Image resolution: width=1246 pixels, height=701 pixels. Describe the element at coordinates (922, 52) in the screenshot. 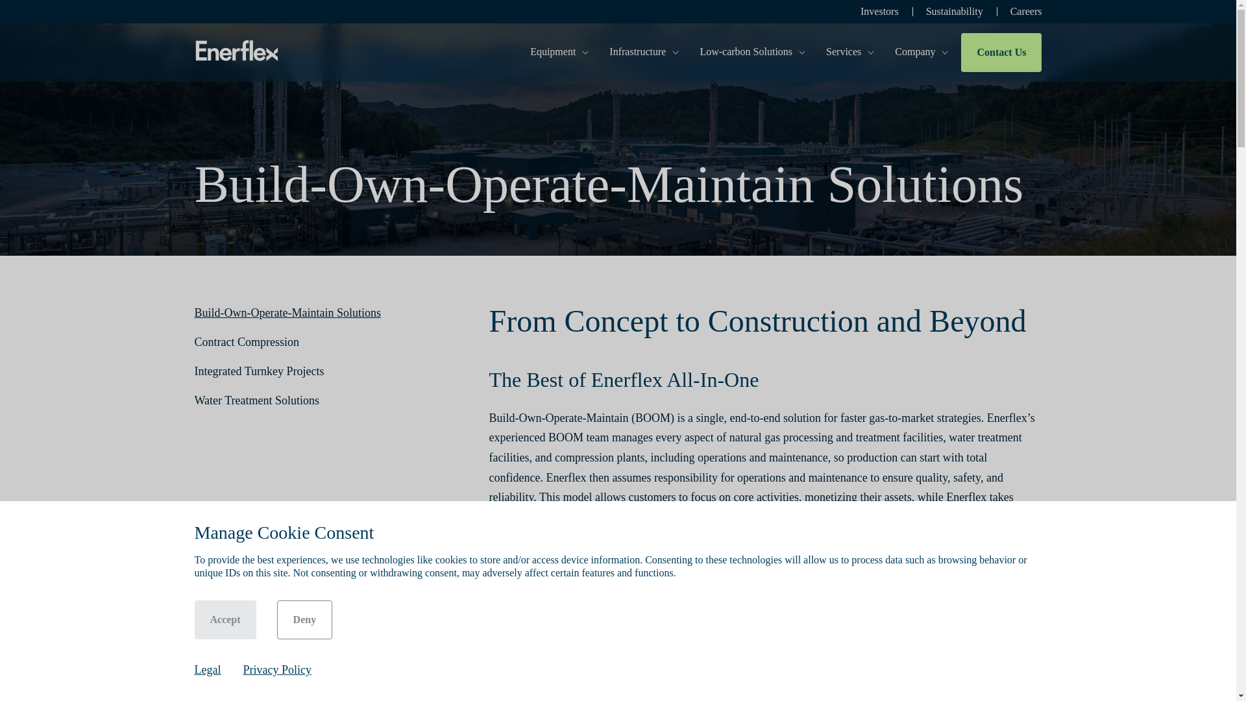

I see `Company` at that location.